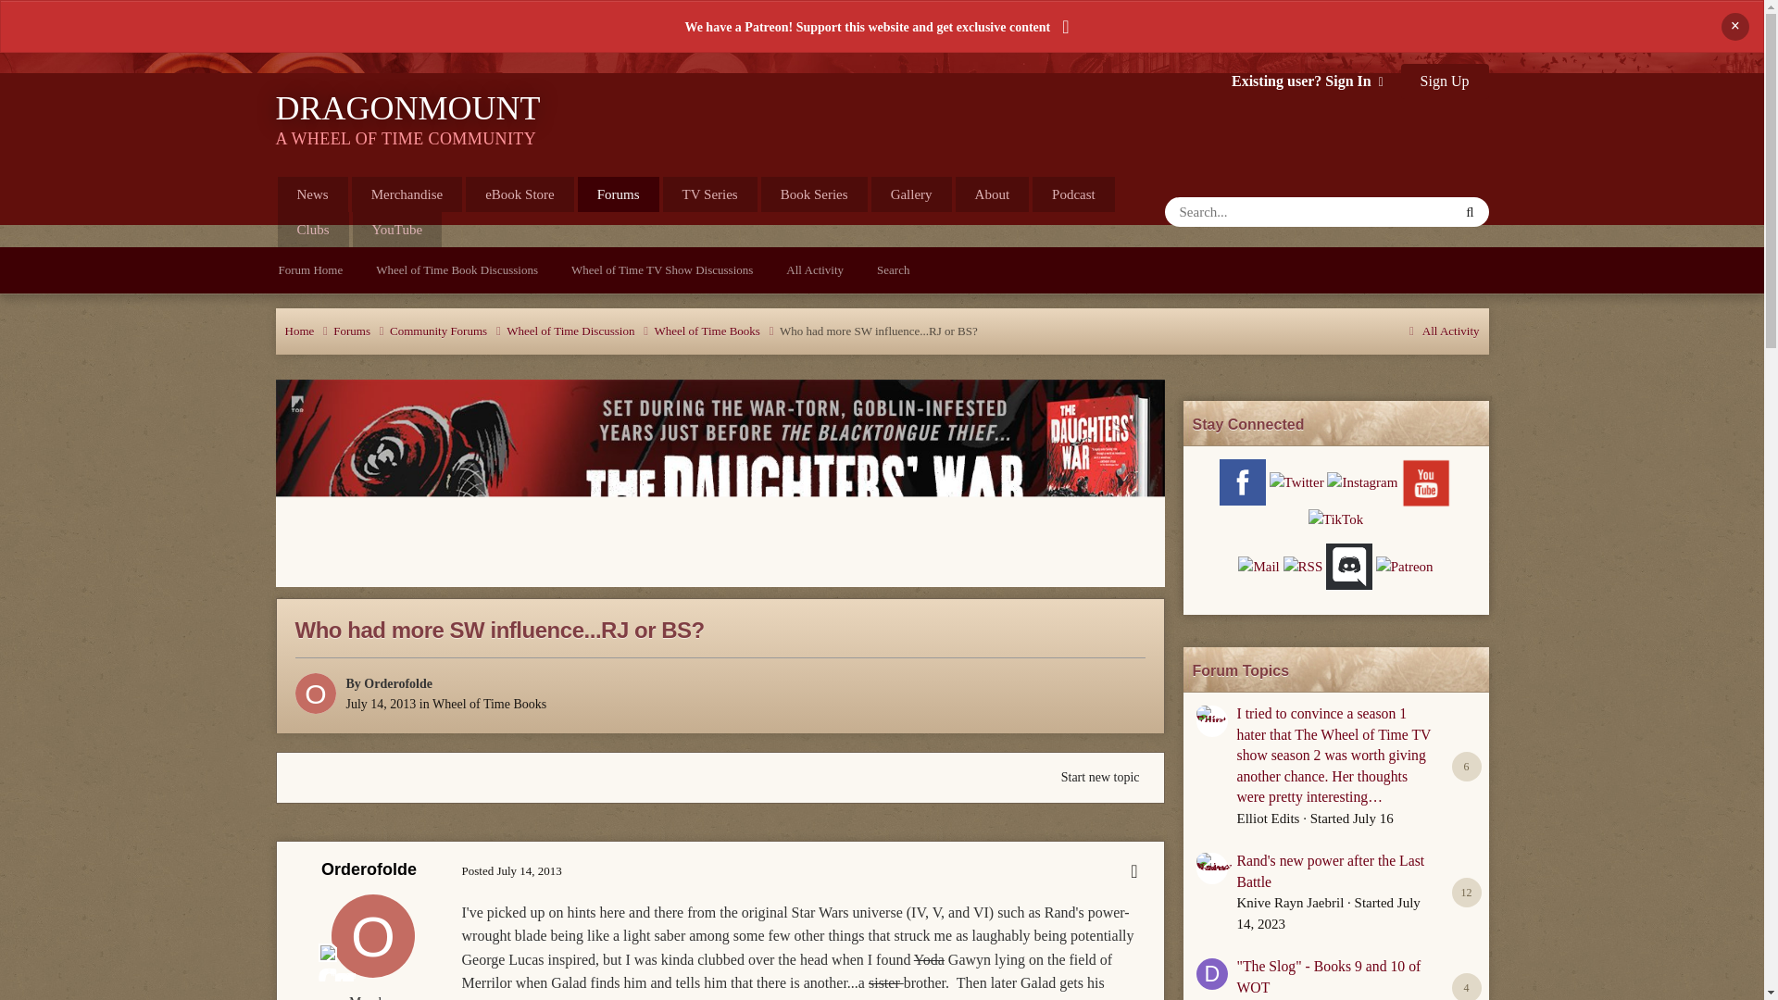  I want to click on Go to Orderofolde's profile, so click(398, 683).